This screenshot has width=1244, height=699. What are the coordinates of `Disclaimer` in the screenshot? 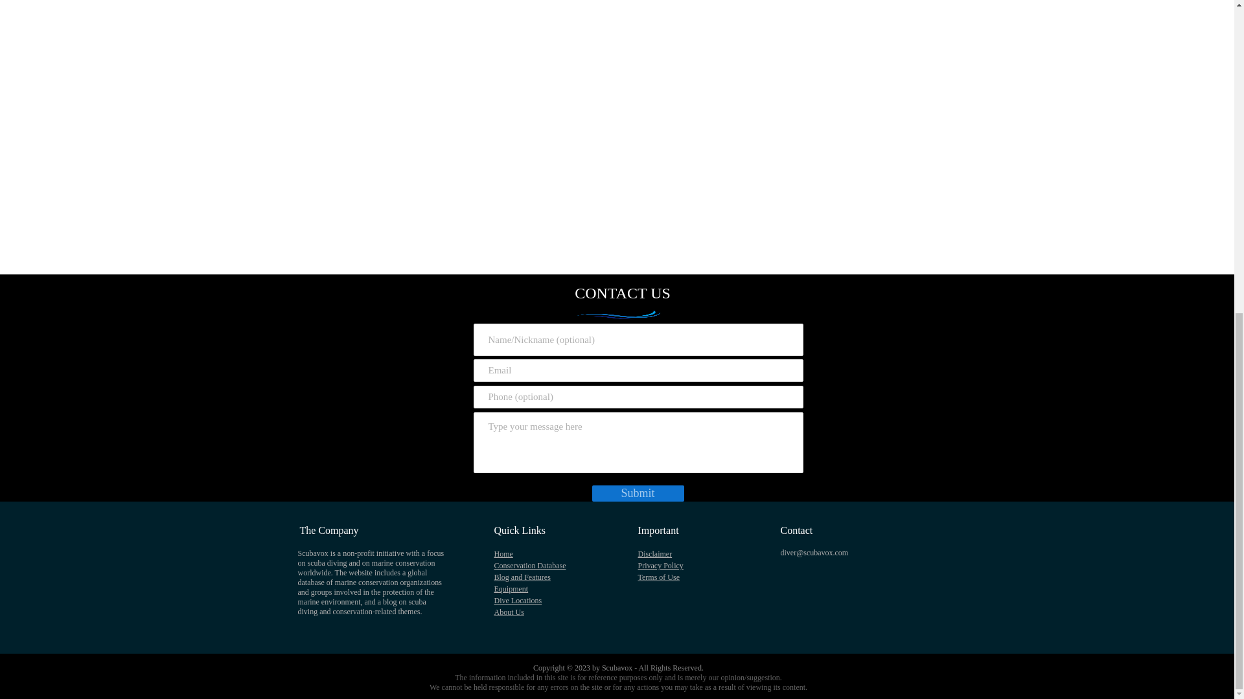 It's located at (654, 553).